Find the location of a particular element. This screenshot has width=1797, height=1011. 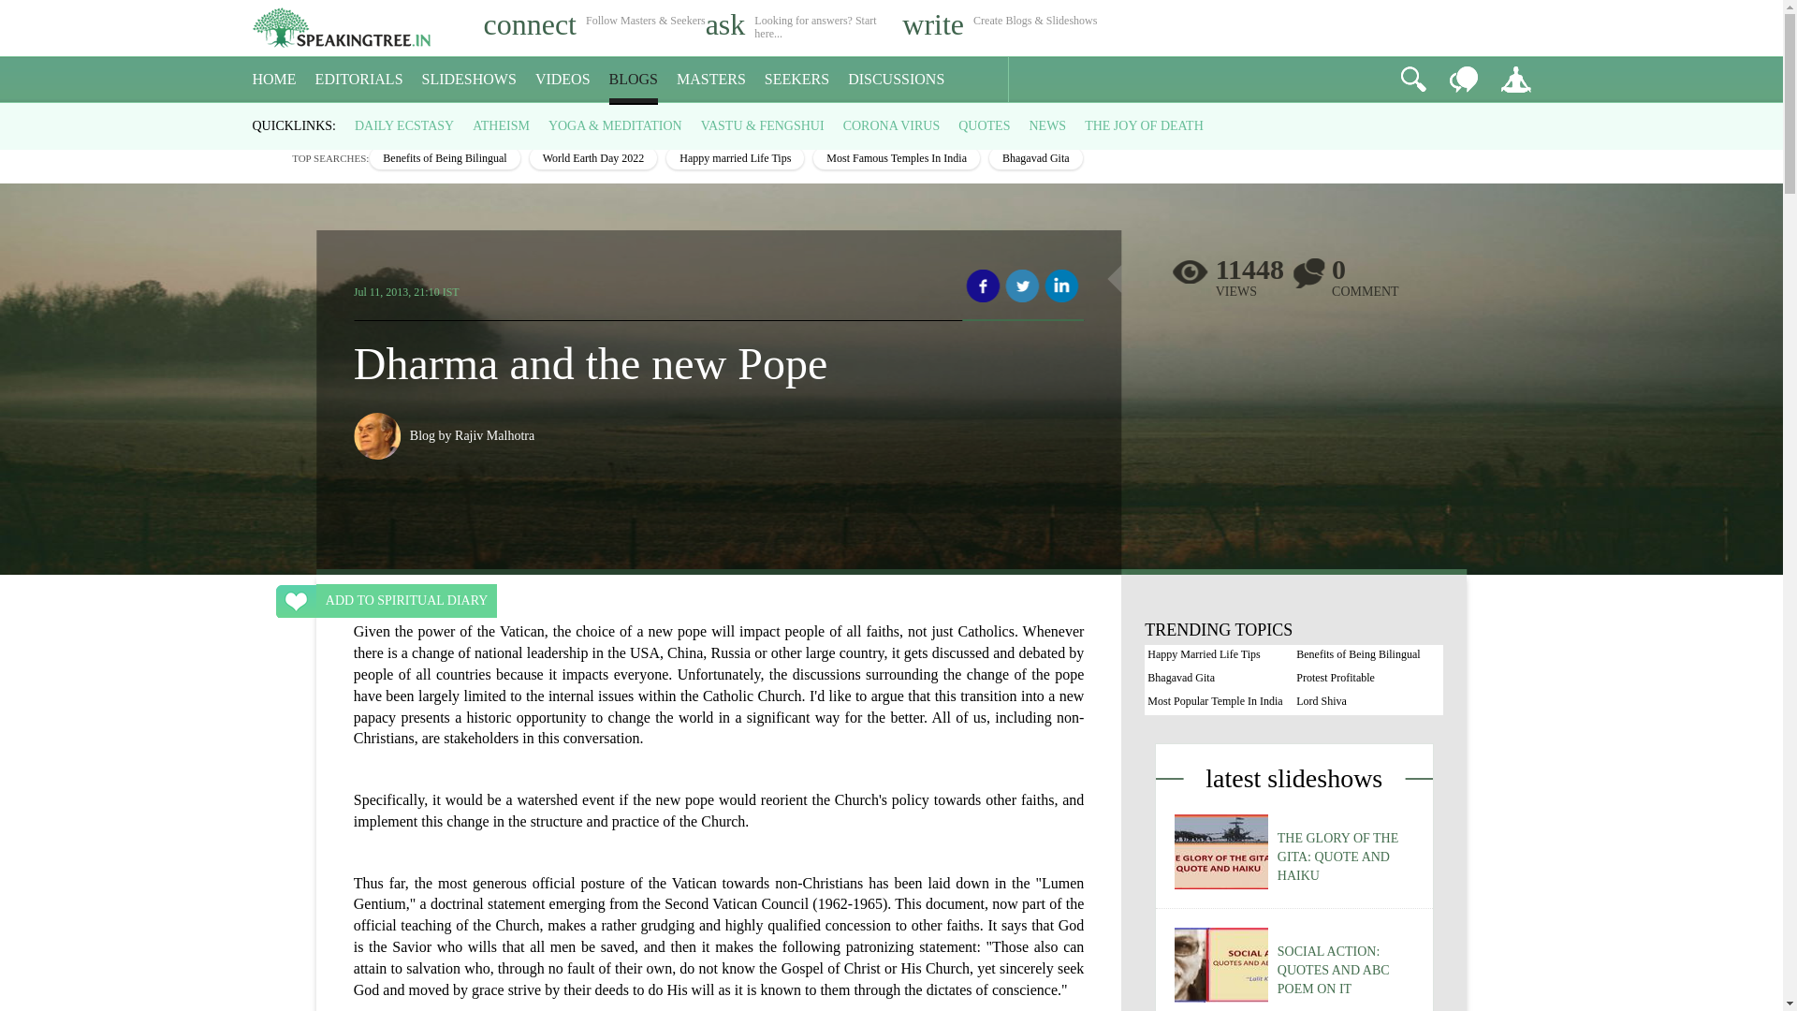

THE JOY OF DEATH is located at coordinates (1144, 125).